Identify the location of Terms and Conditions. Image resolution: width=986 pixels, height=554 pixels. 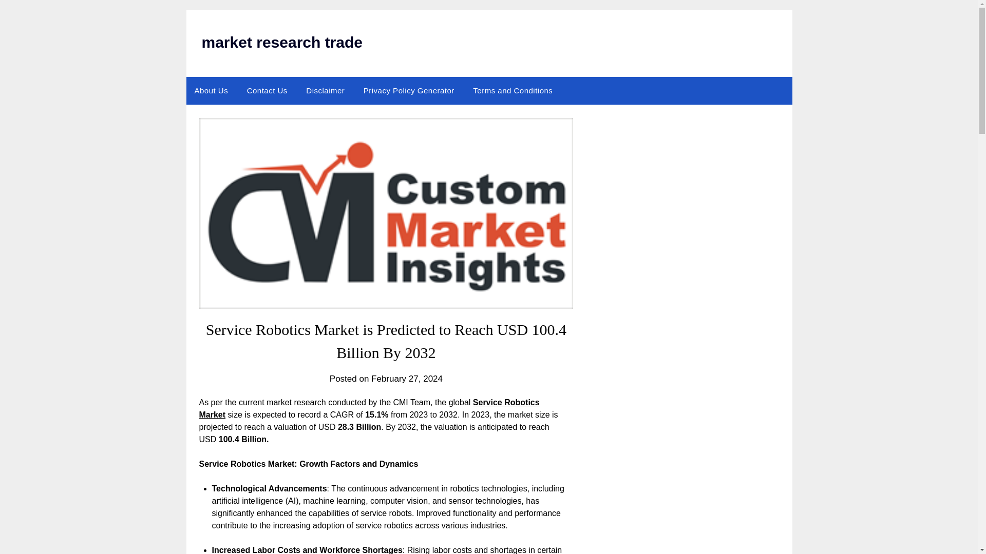
(513, 91).